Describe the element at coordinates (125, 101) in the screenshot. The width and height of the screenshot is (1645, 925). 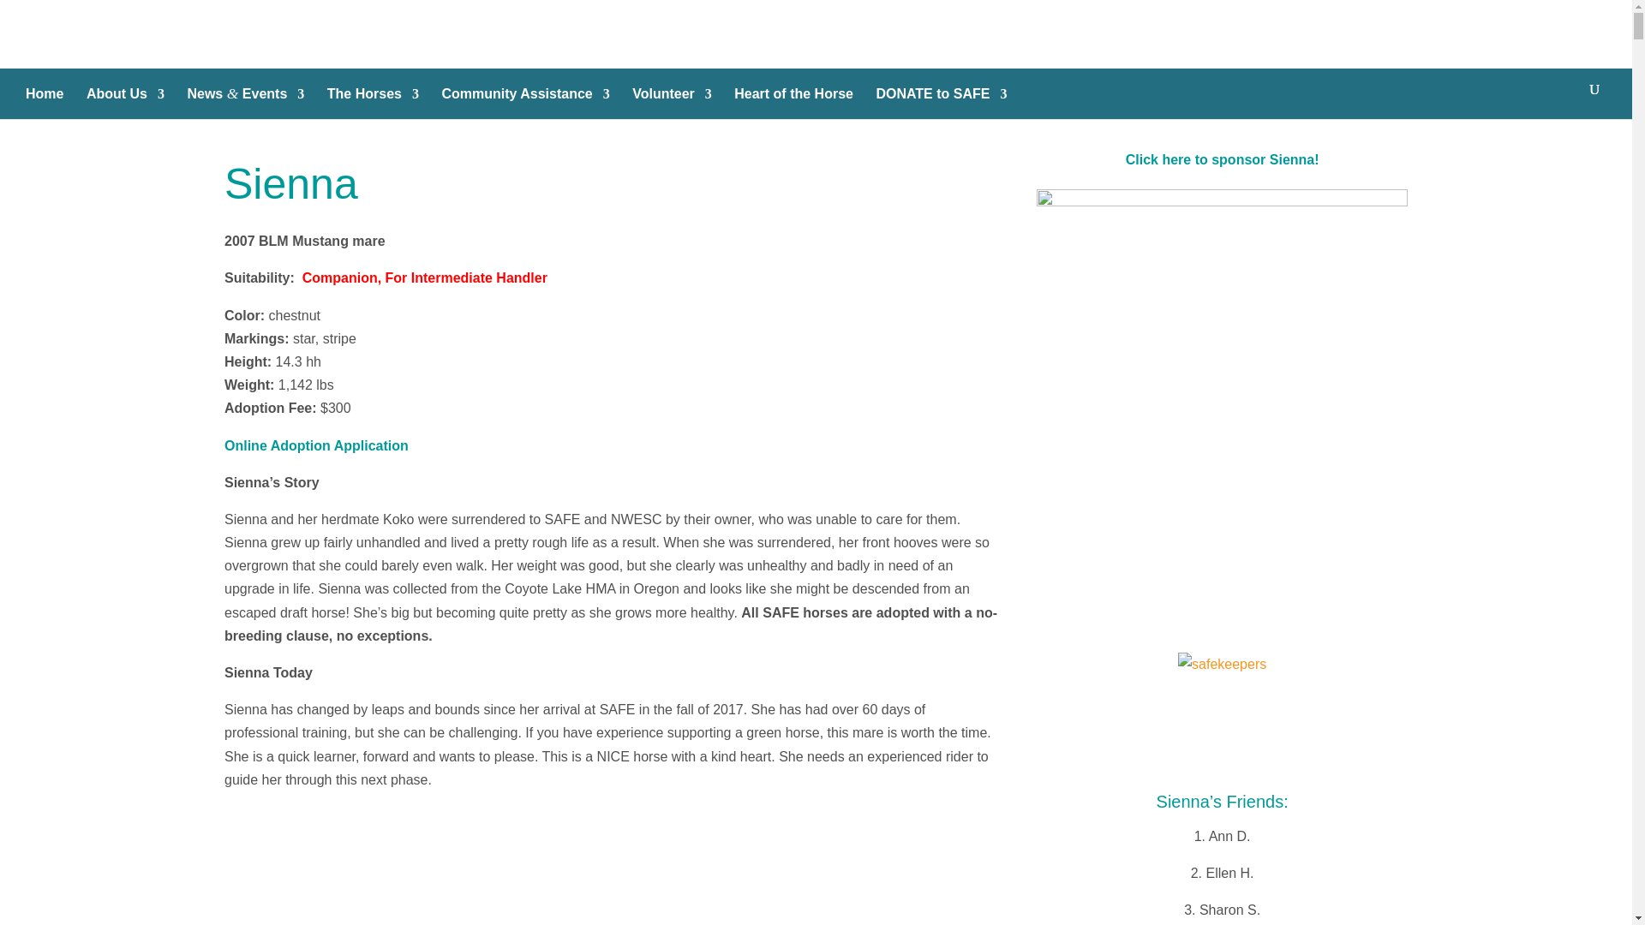
I see `About Us` at that location.